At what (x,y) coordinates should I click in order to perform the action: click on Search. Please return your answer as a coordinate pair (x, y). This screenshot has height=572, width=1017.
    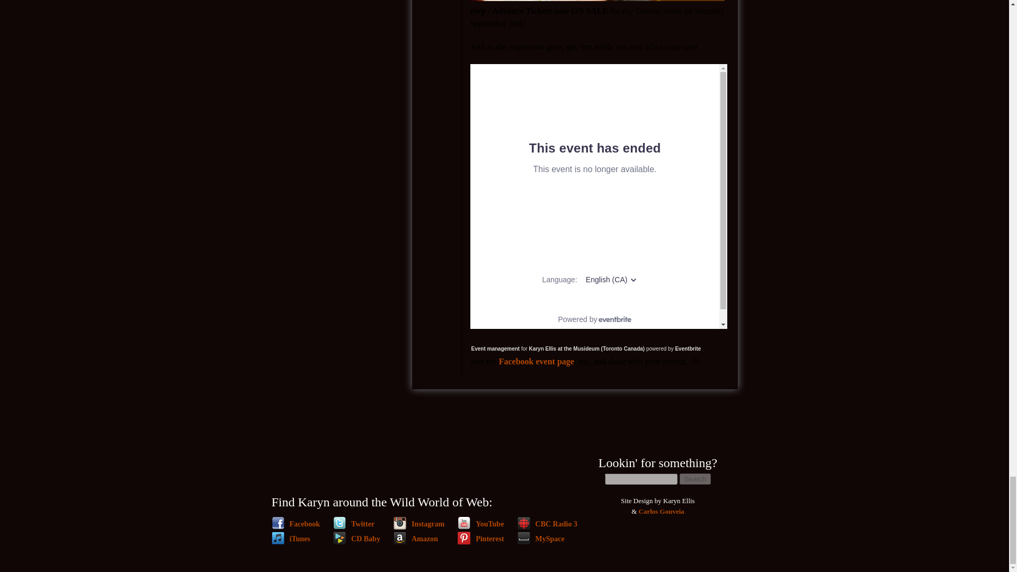
    Looking at the image, I should click on (694, 479).